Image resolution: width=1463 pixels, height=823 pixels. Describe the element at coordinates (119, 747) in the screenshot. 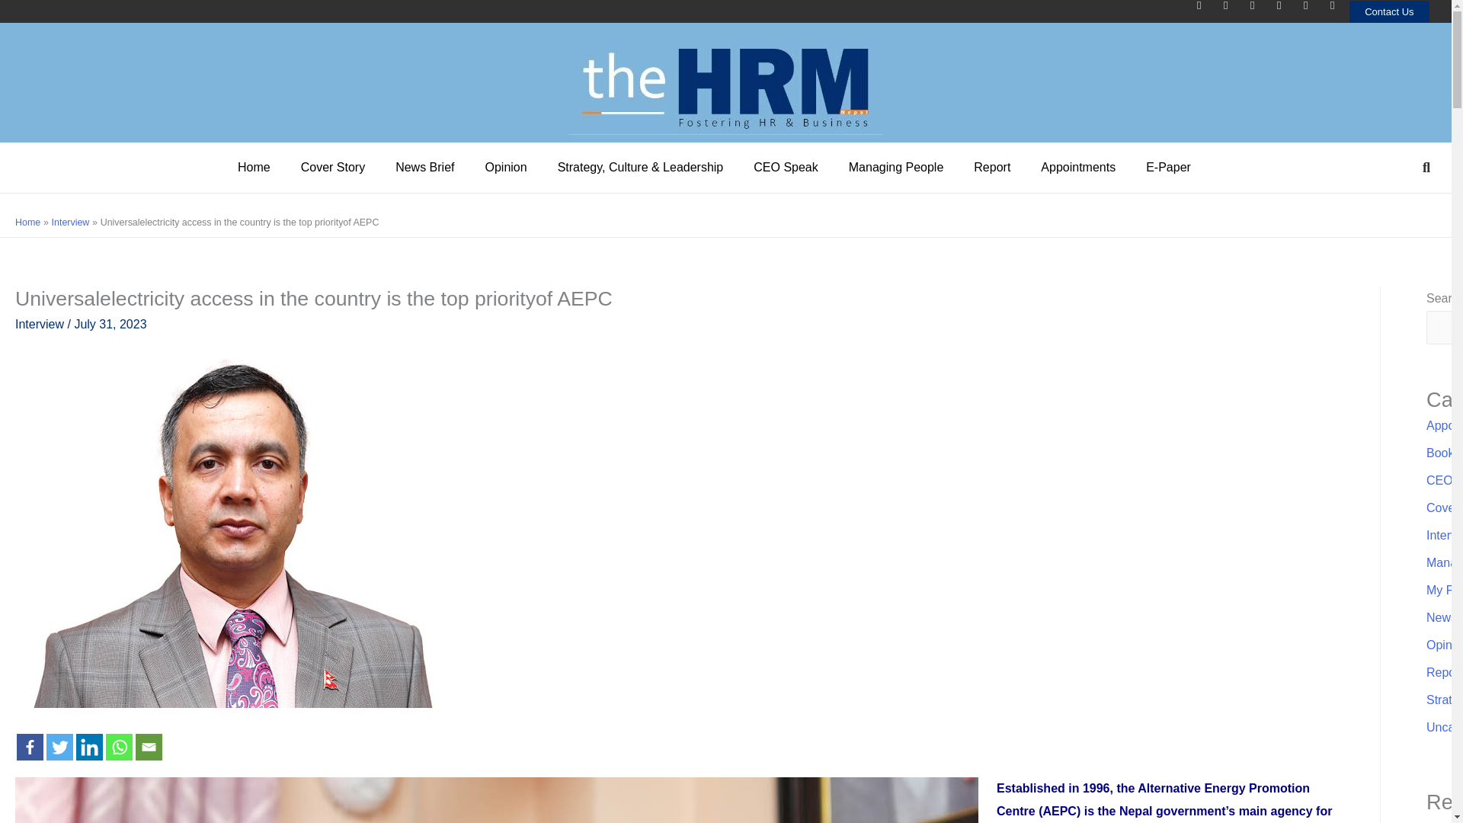

I see `Whatsapp` at that location.